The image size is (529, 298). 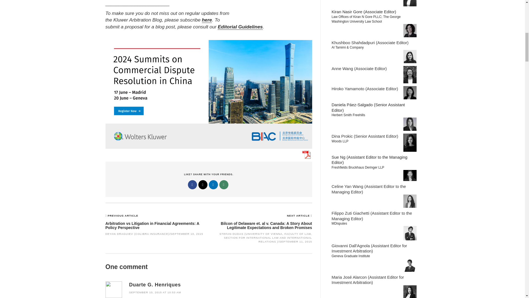 I want to click on DEYAN DRAGUIEV, so click(x=119, y=234).